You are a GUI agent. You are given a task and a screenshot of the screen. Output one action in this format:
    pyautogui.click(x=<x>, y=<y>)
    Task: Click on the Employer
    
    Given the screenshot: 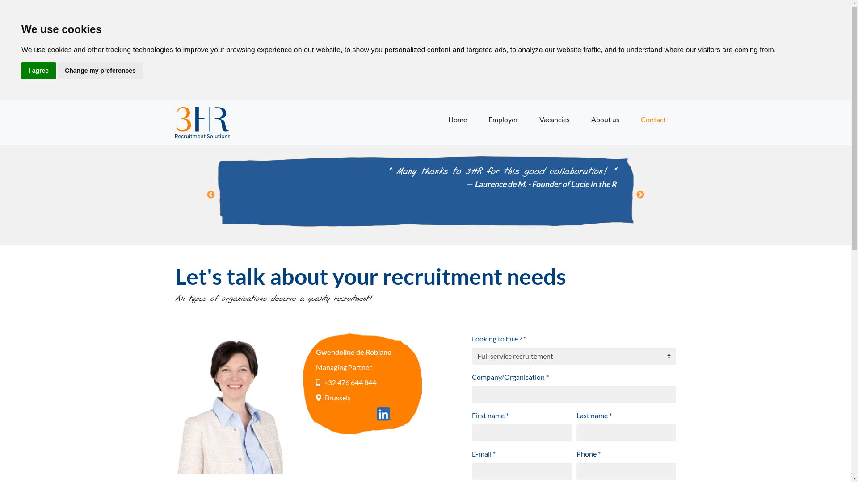 What is the action you would take?
    pyautogui.click(x=503, y=120)
    